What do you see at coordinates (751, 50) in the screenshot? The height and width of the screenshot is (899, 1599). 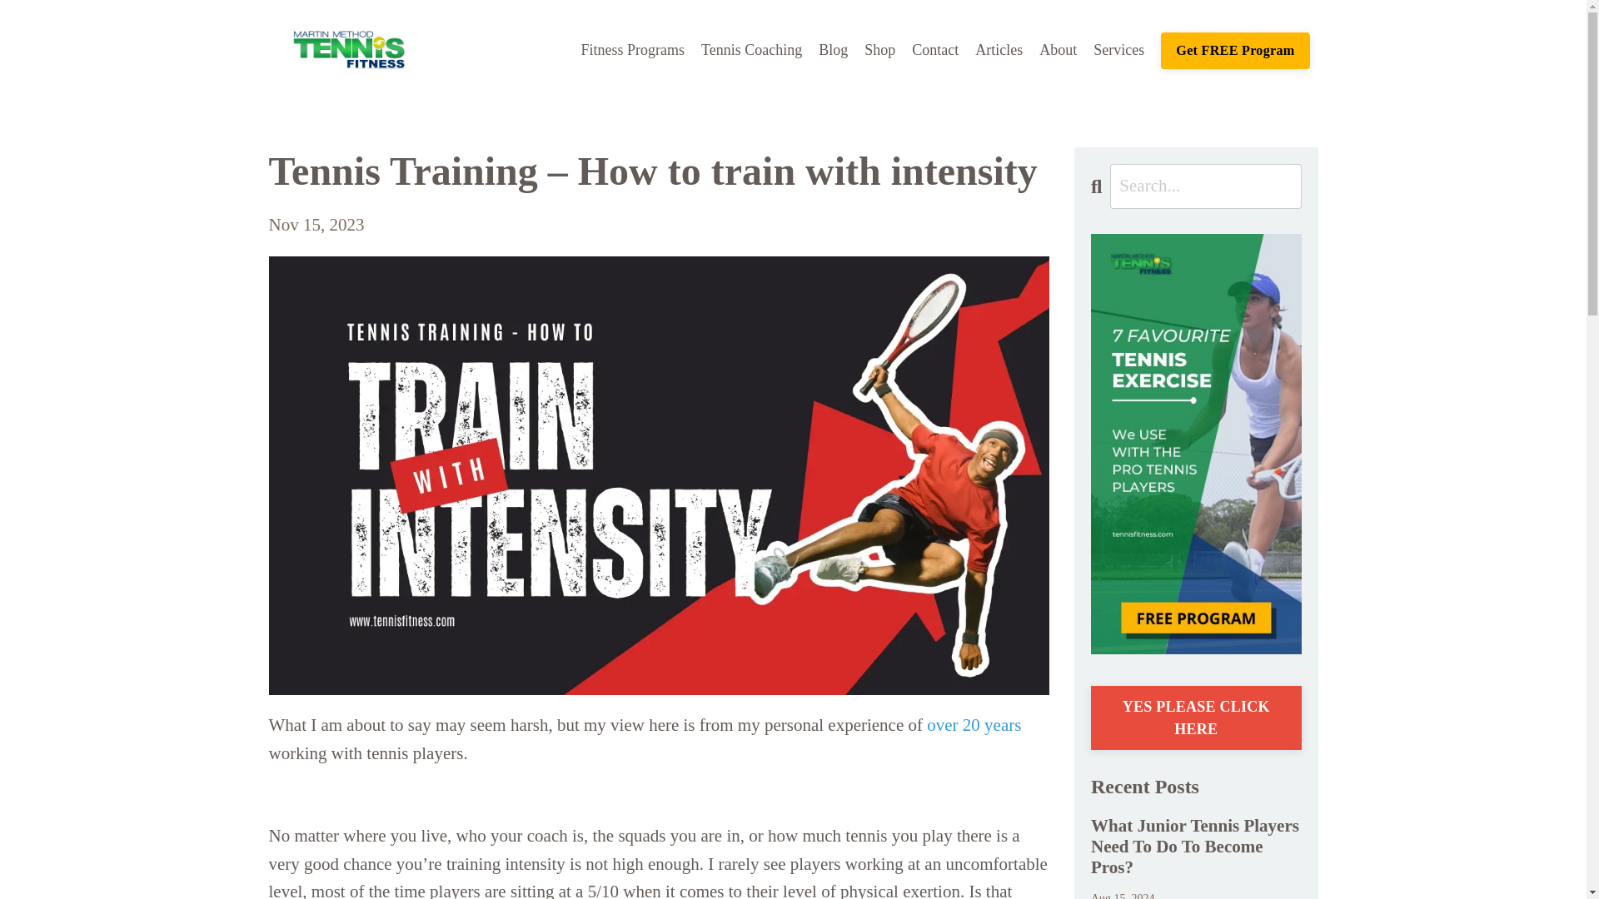 I see `Tennis Coaching` at bounding box center [751, 50].